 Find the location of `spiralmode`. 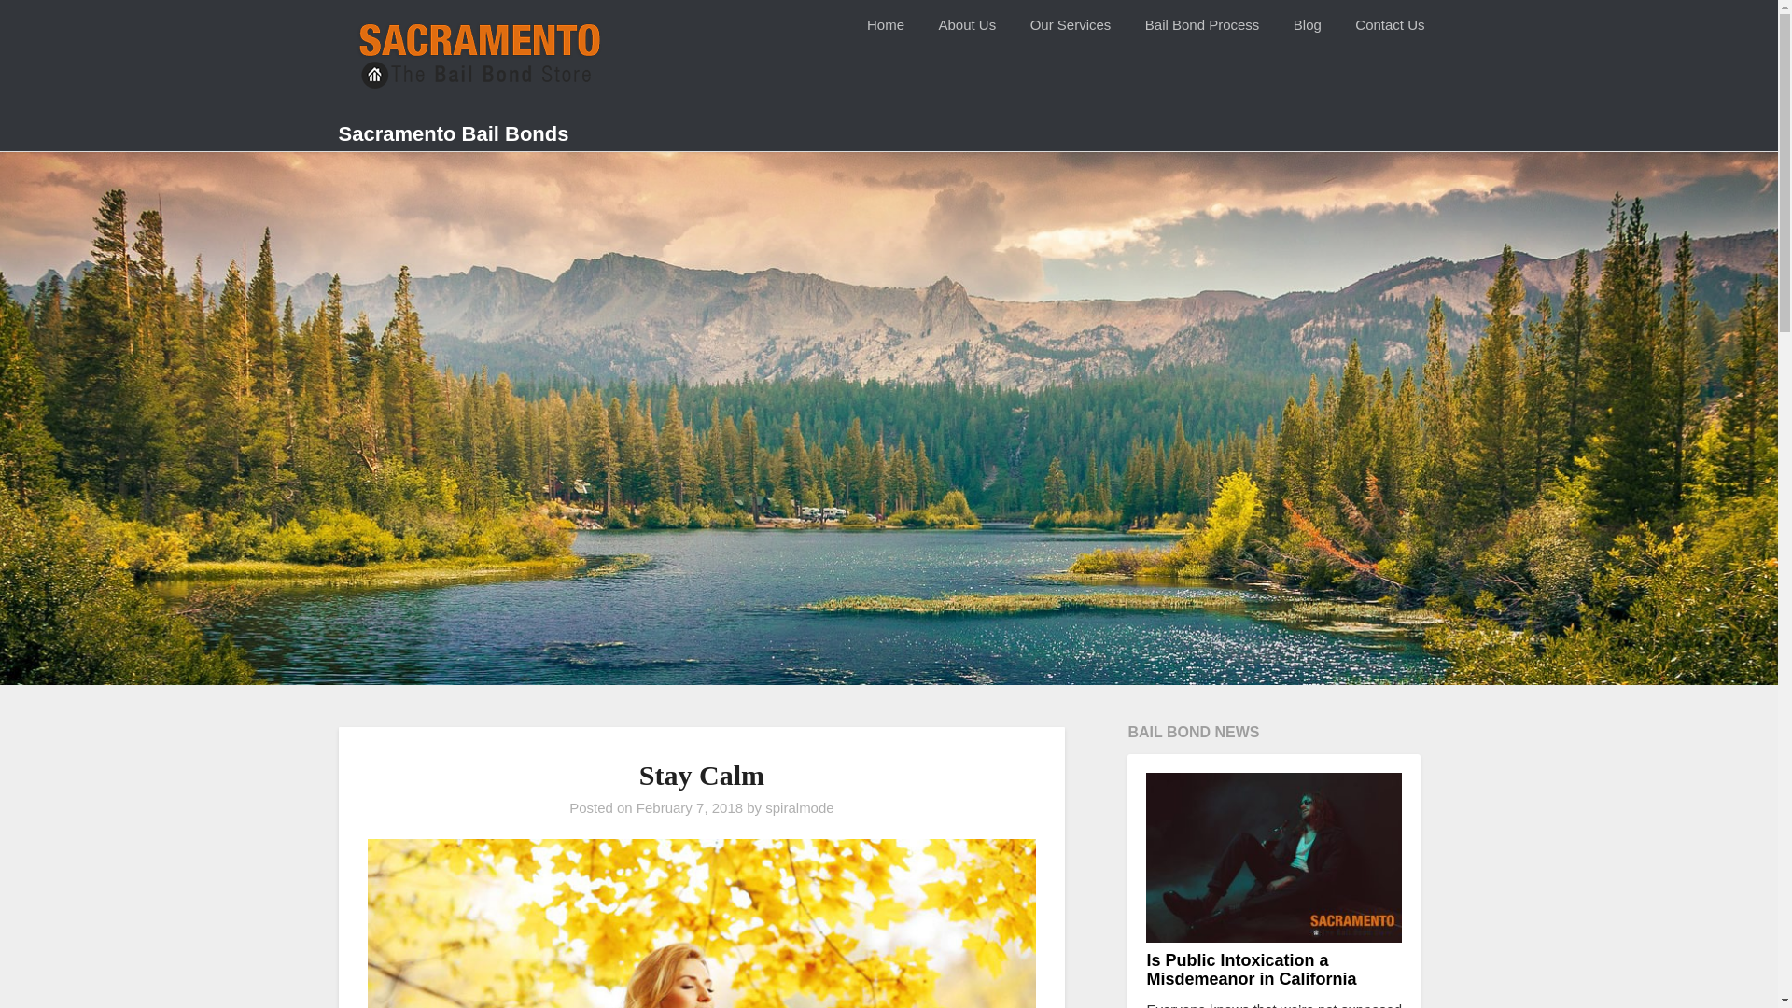

spiralmode is located at coordinates (799, 807).